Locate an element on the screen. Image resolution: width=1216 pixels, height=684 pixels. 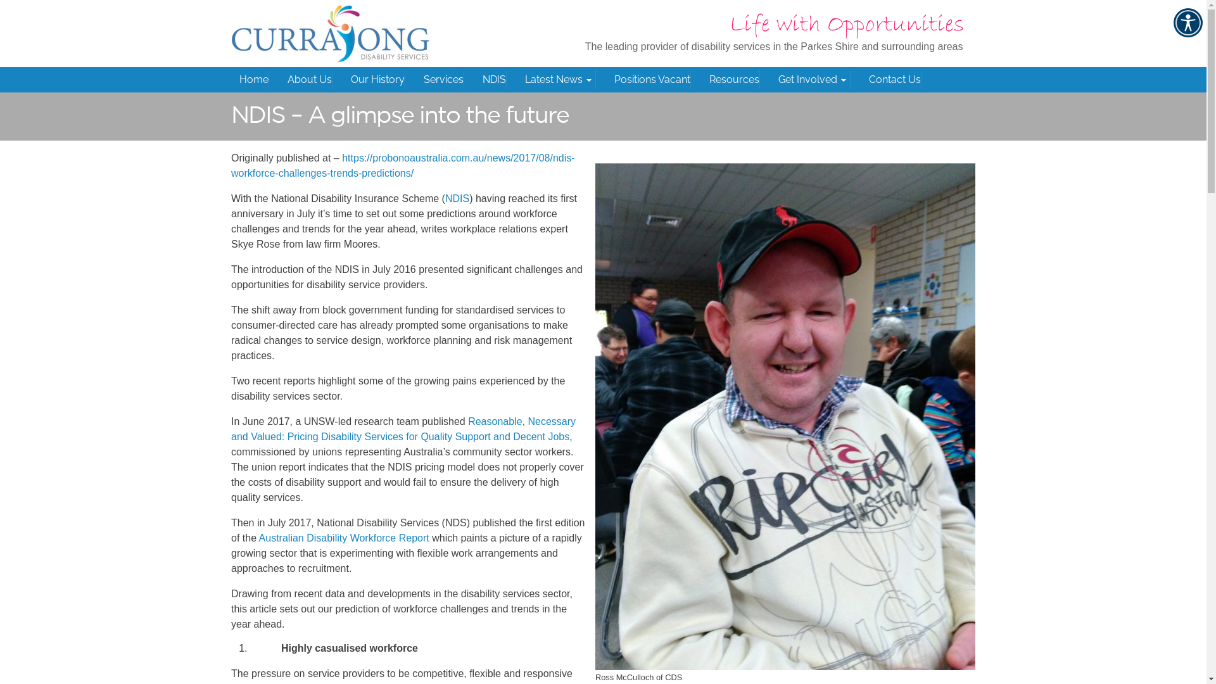
Latest News is located at coordinates (560, 80).